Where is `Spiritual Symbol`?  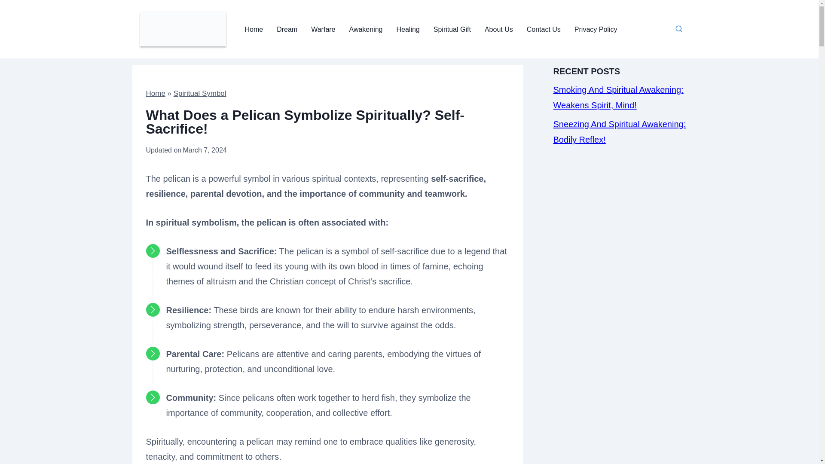 Spiritual Symbol is located at coordinates (199, 93).